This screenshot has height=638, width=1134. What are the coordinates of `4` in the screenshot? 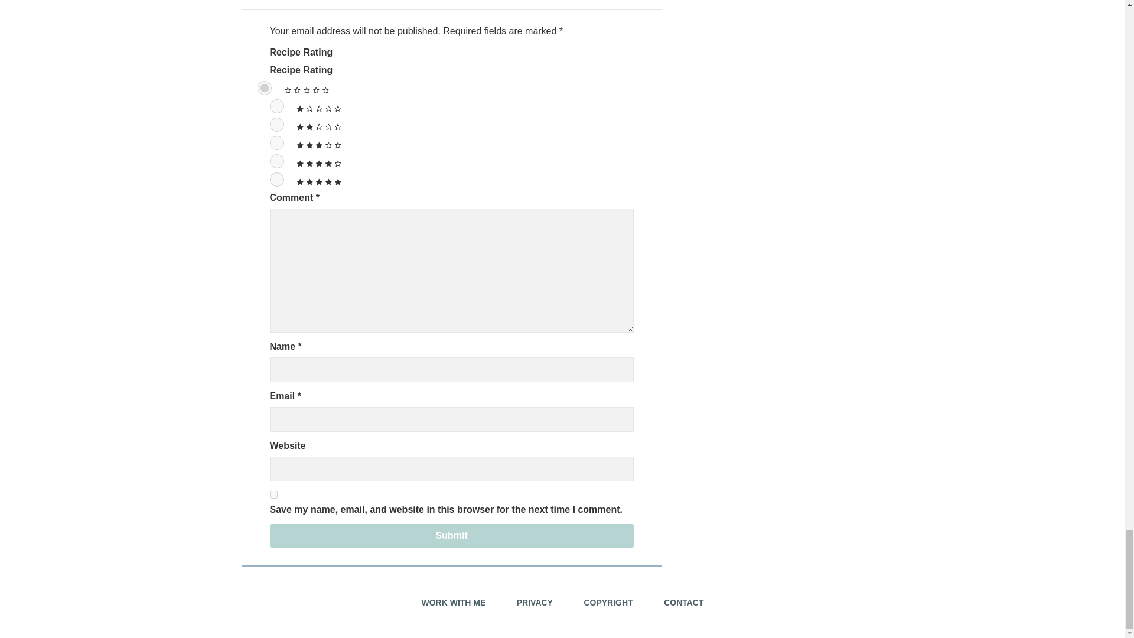 It's located at (276, 161).